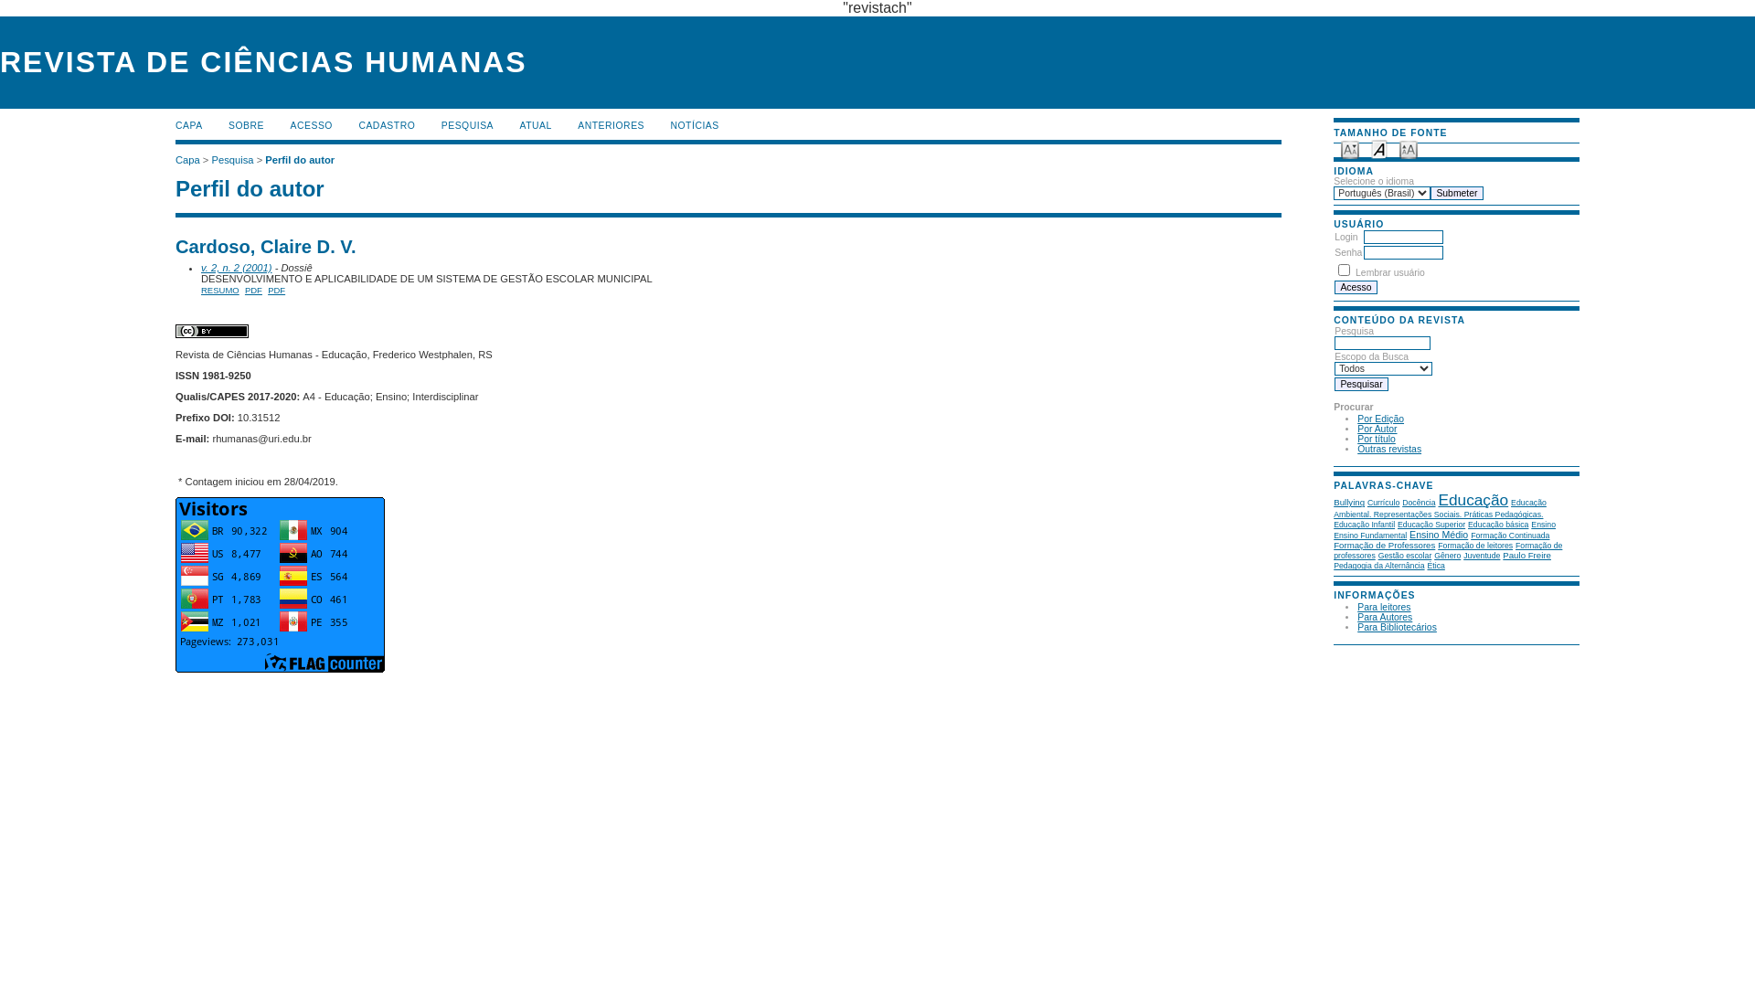 This screenshot has width=1755, height=987. I want to click on Pesquisar, so click(1362, 384).